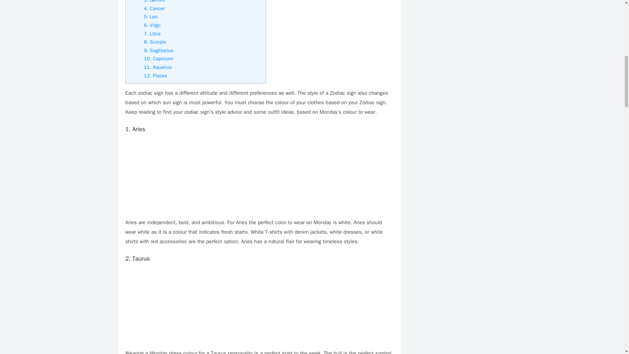  Describe the element at coordinates (159, 58) in the screenshot. I see `10. Capricorn ` at that location.